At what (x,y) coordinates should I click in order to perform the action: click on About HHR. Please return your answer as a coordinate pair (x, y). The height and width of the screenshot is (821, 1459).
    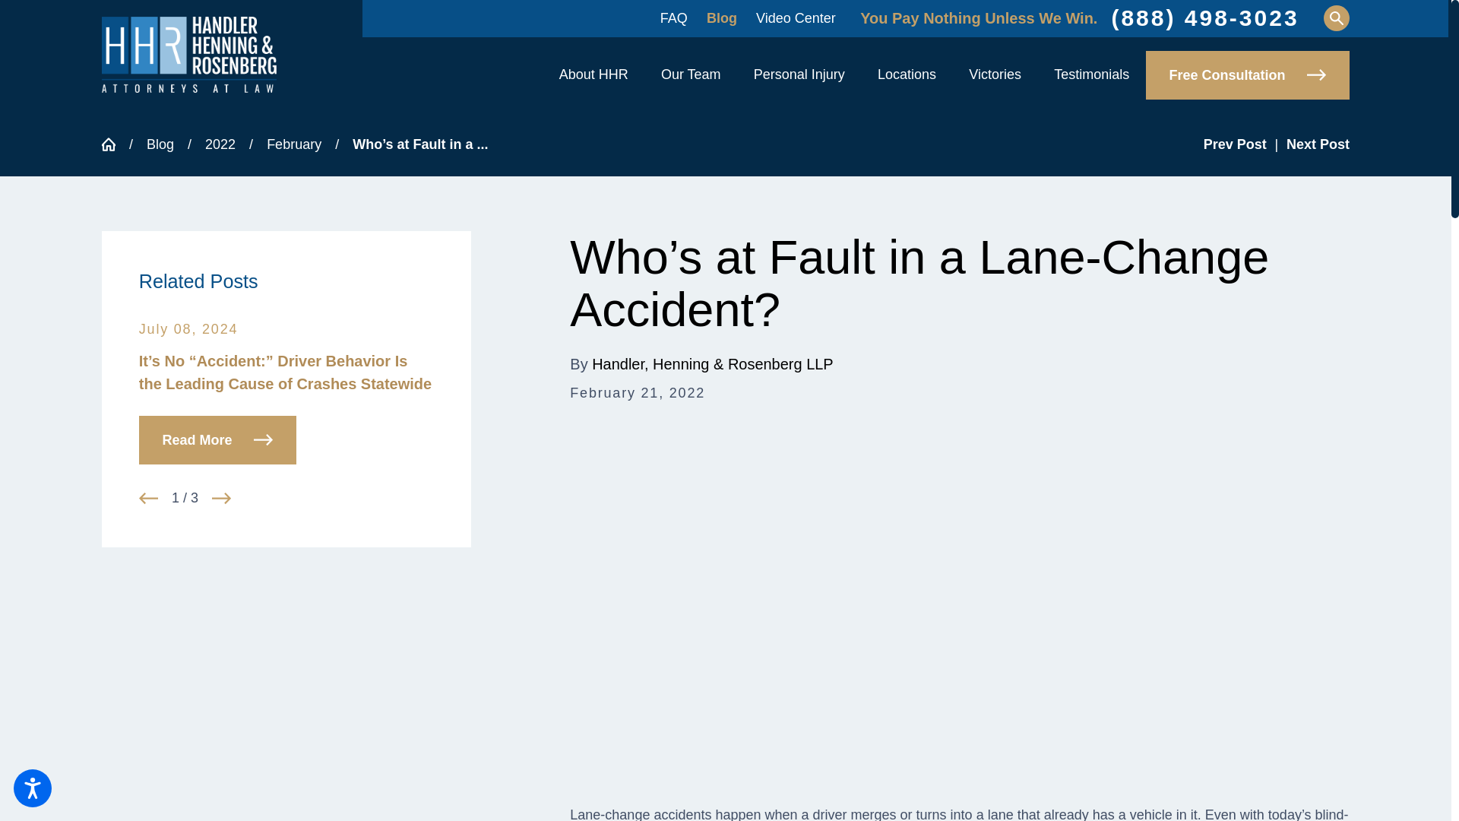
    Looking at the image, I should click on (593, 75).